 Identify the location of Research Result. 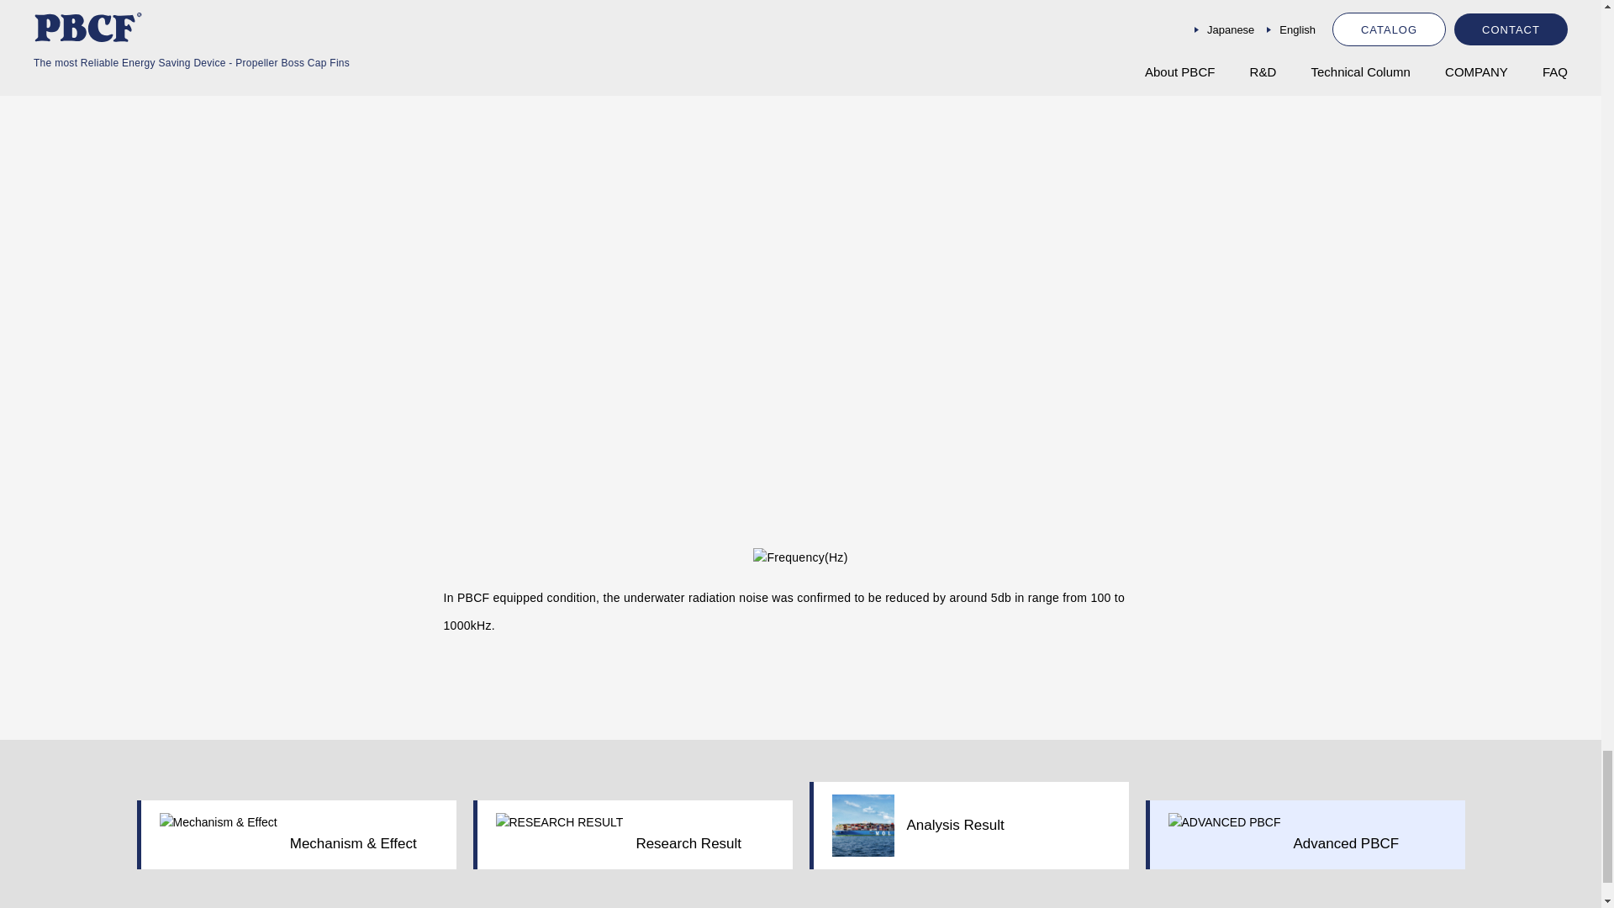
(632, 834).